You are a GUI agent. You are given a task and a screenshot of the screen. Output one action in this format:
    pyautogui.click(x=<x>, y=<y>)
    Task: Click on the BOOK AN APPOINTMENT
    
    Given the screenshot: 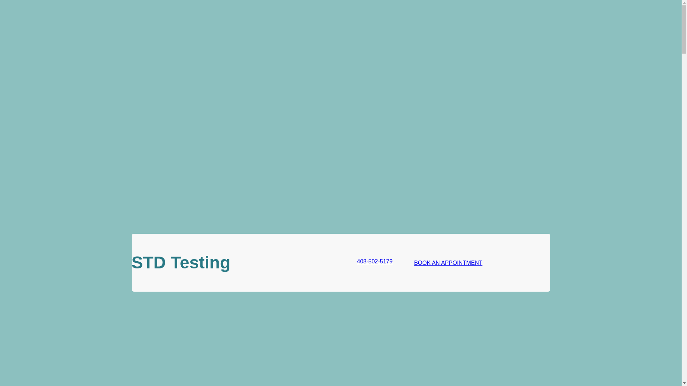 What is the action you would take?
    pyautogui.click(x=448, y=263)
    